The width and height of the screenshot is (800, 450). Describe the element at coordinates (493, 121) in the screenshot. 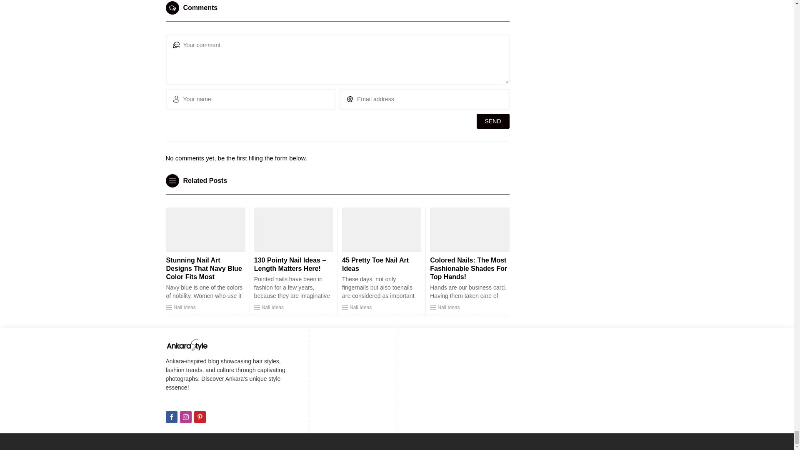

I see `Send` at that location.